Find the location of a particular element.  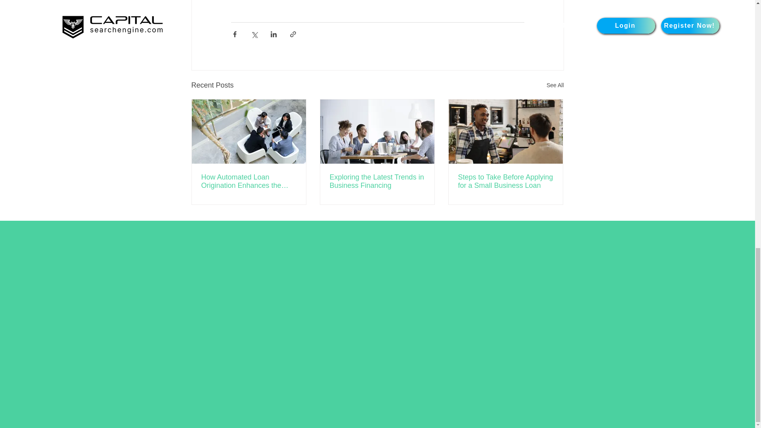

Exploring the Latest Trends in Business Financing is located at coordinates (377, 182).